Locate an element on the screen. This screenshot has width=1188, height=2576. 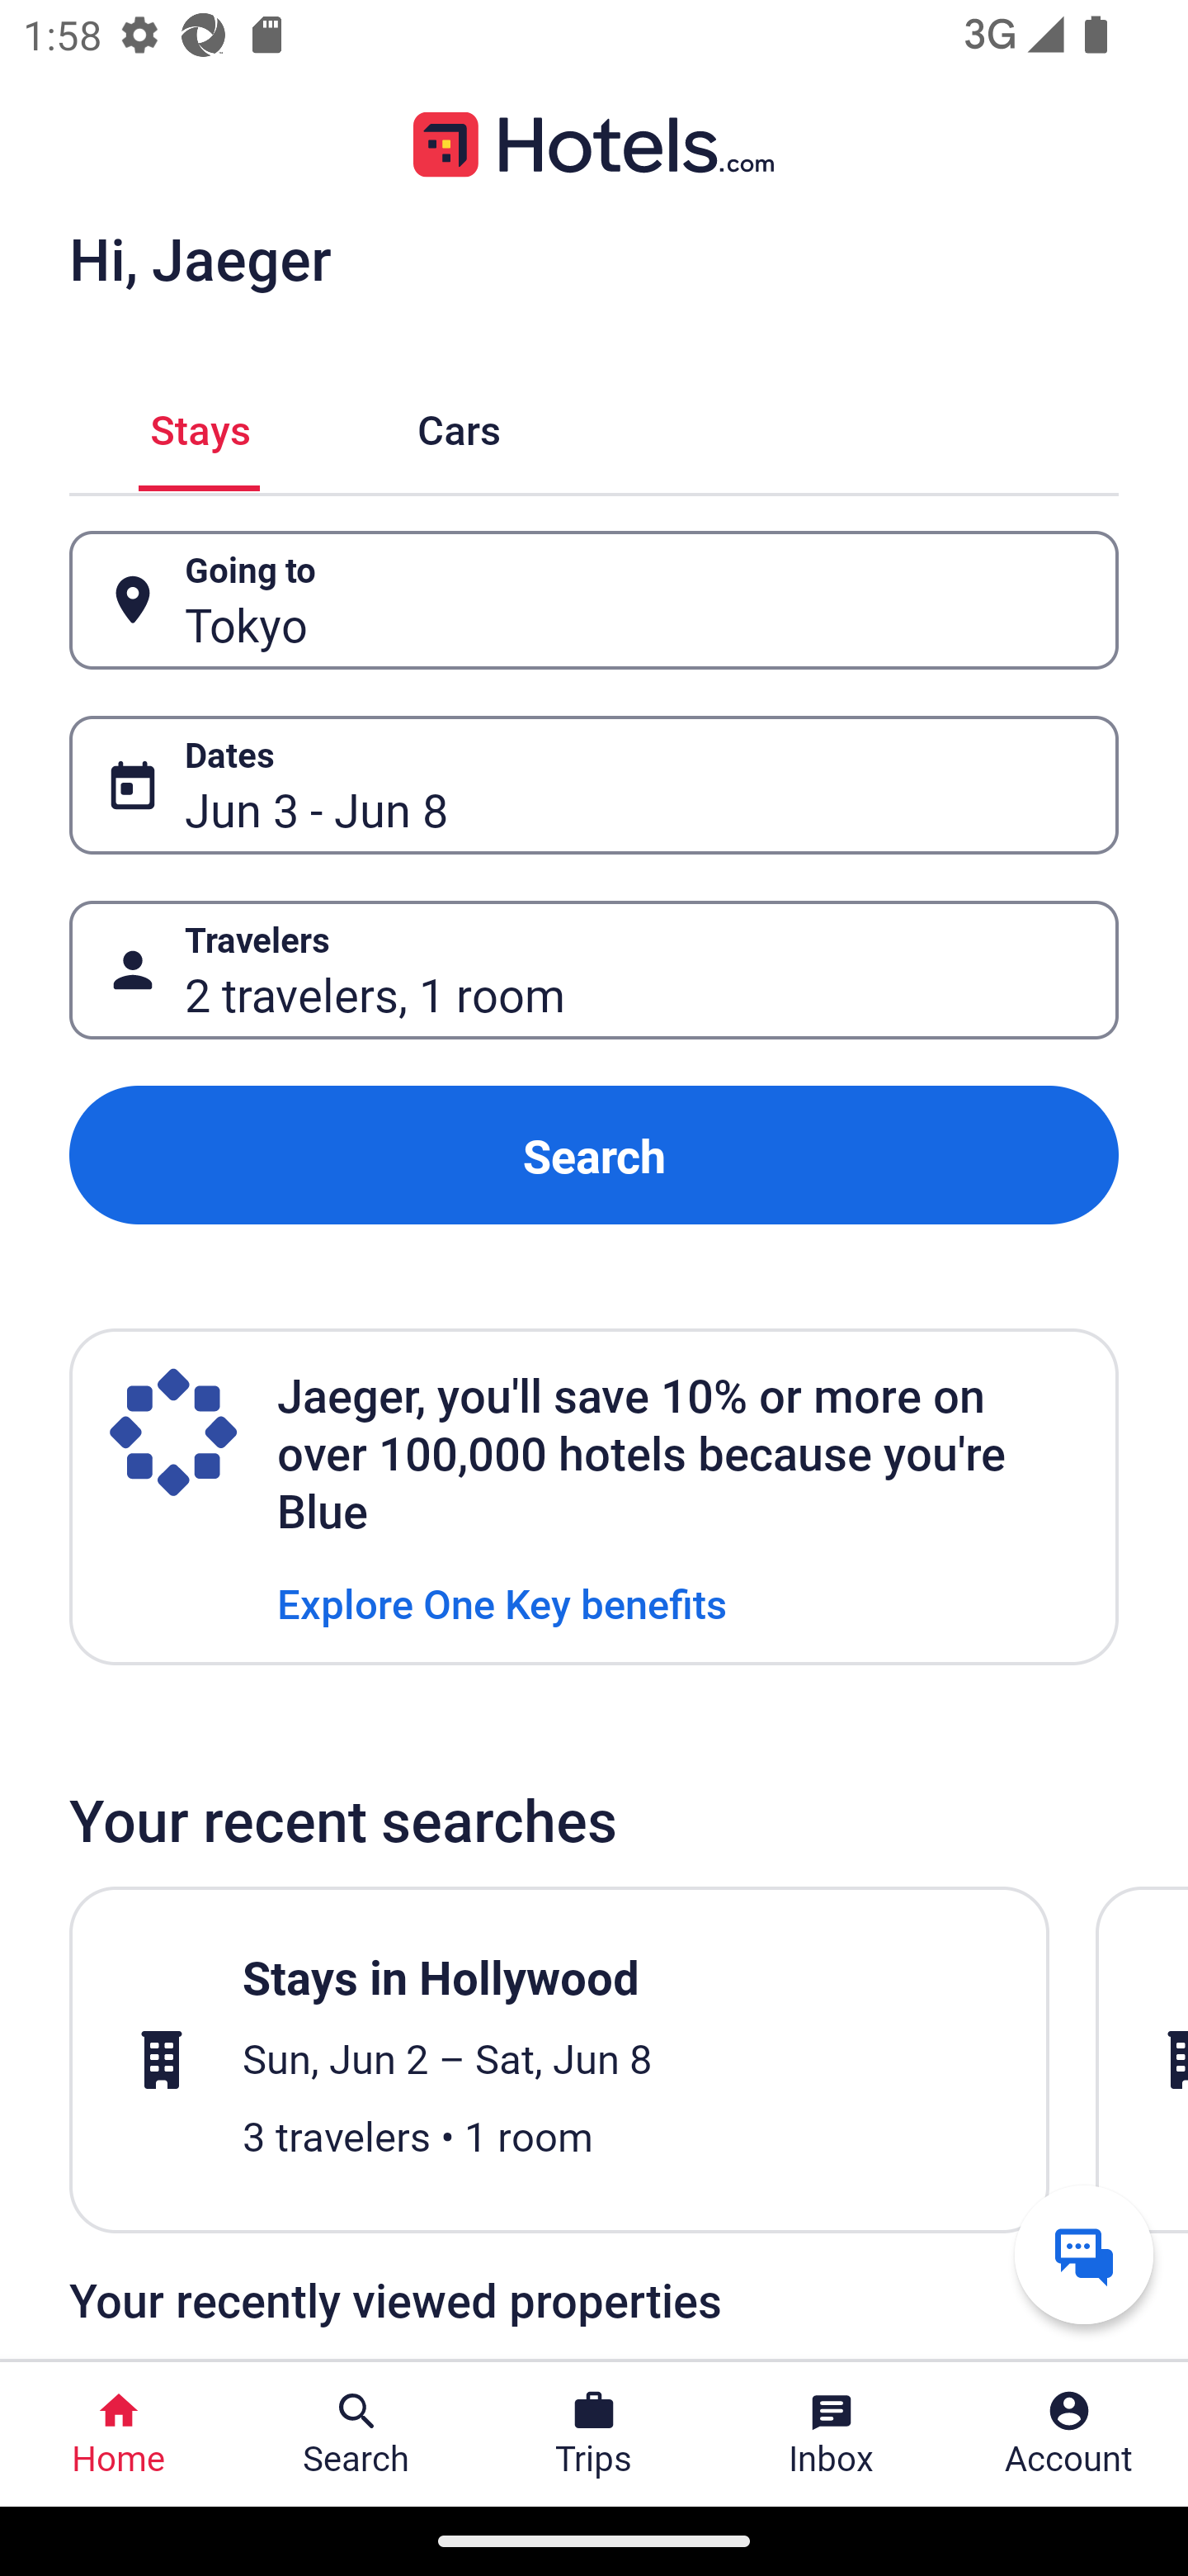
Going to Button Tokyo is located at coordinates (594, 599).